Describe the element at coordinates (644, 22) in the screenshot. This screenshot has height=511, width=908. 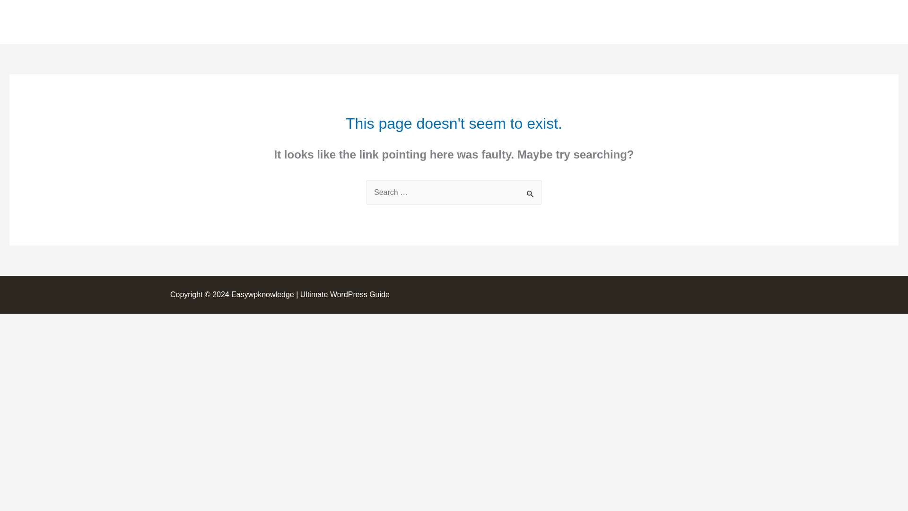
I see `Themes` at that location.